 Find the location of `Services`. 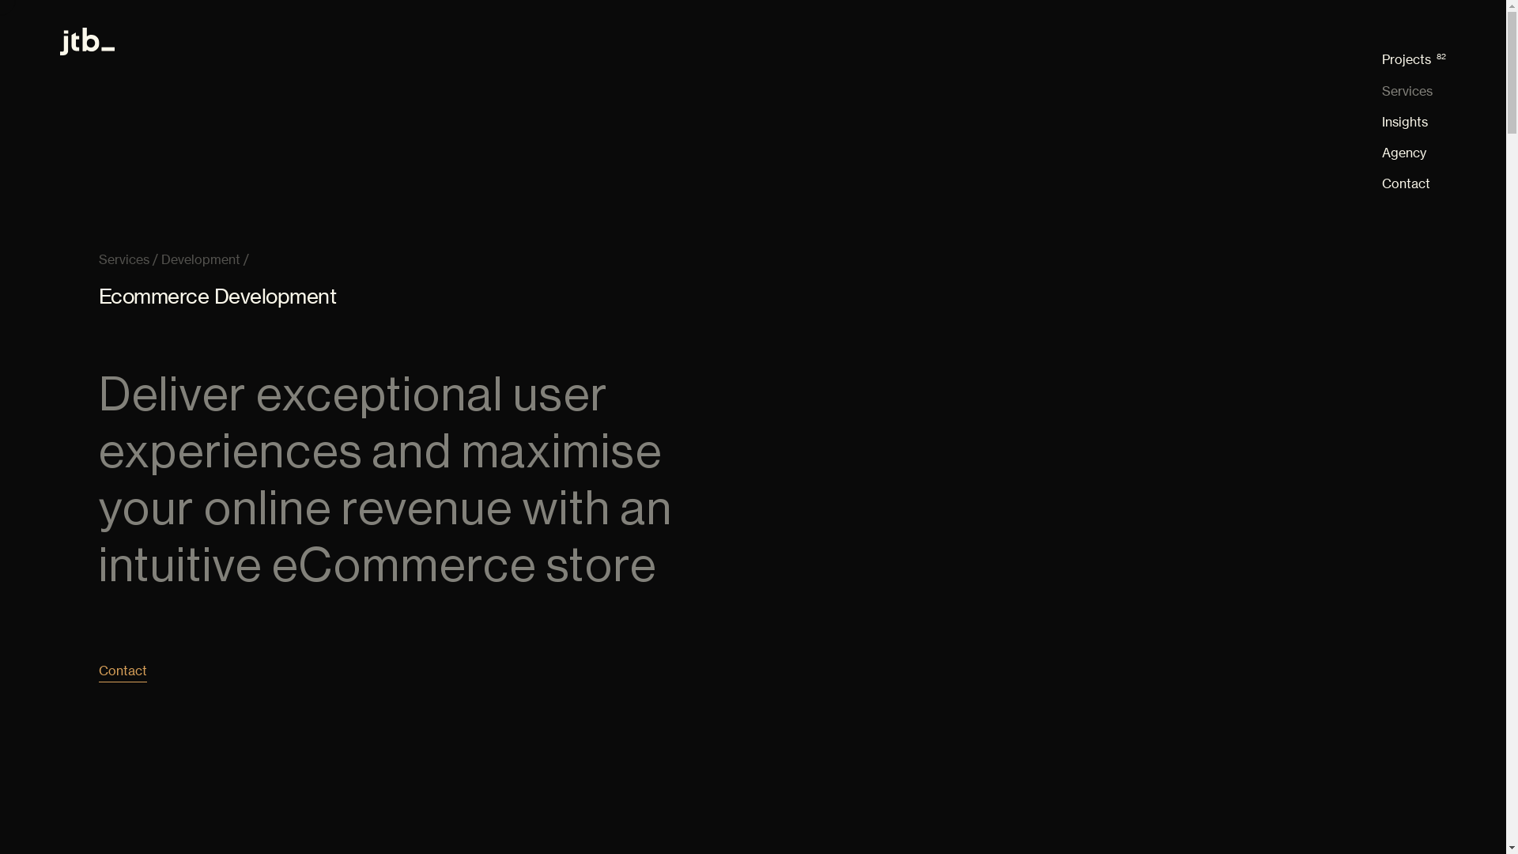

Services is located at coordinates (1414, 92).